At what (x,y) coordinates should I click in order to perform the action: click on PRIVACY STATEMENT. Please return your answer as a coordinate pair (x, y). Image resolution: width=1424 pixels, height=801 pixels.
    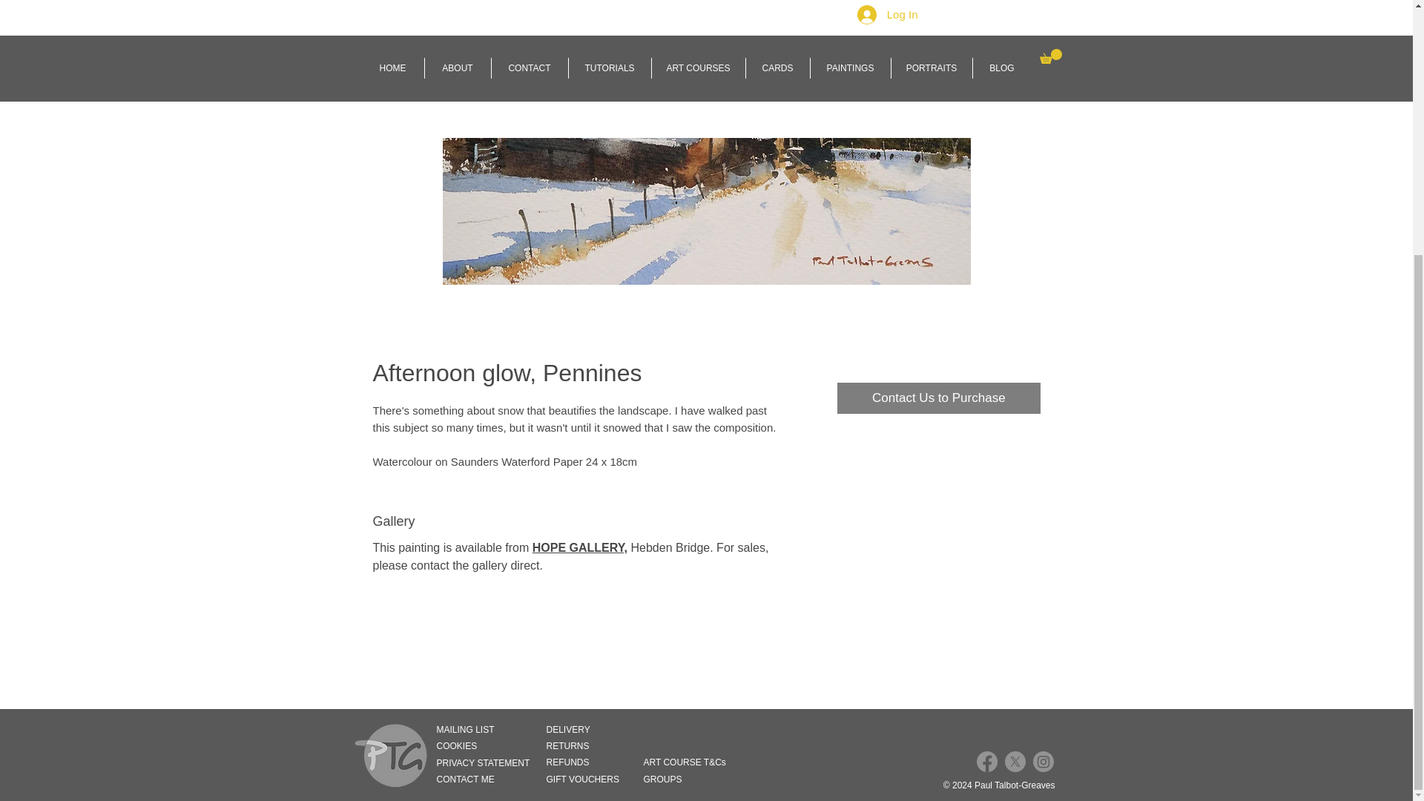
    Looking at the image, I should click on (488, 762).